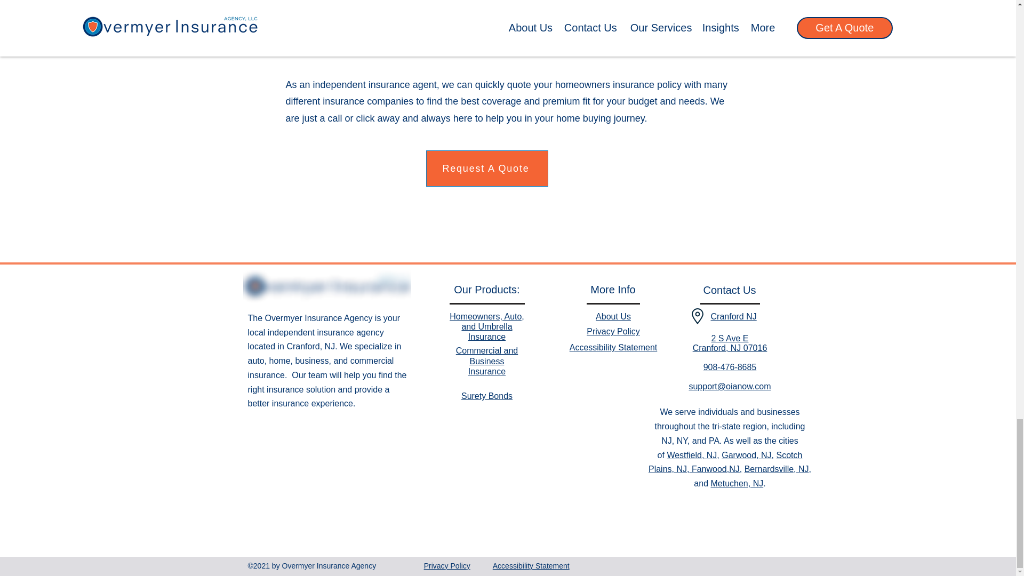 This screenshot has width=1024, height=576. What do you see at coordinates (725, 462) in the screenshot?
I see `Garwood, NJ` at bounding box center [725, 462].